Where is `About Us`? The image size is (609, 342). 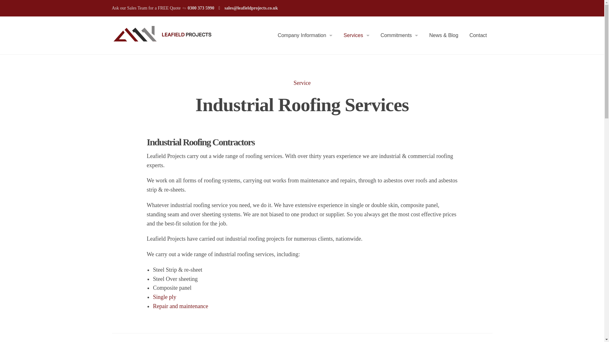
About Us is located at coordinates (272, 58).